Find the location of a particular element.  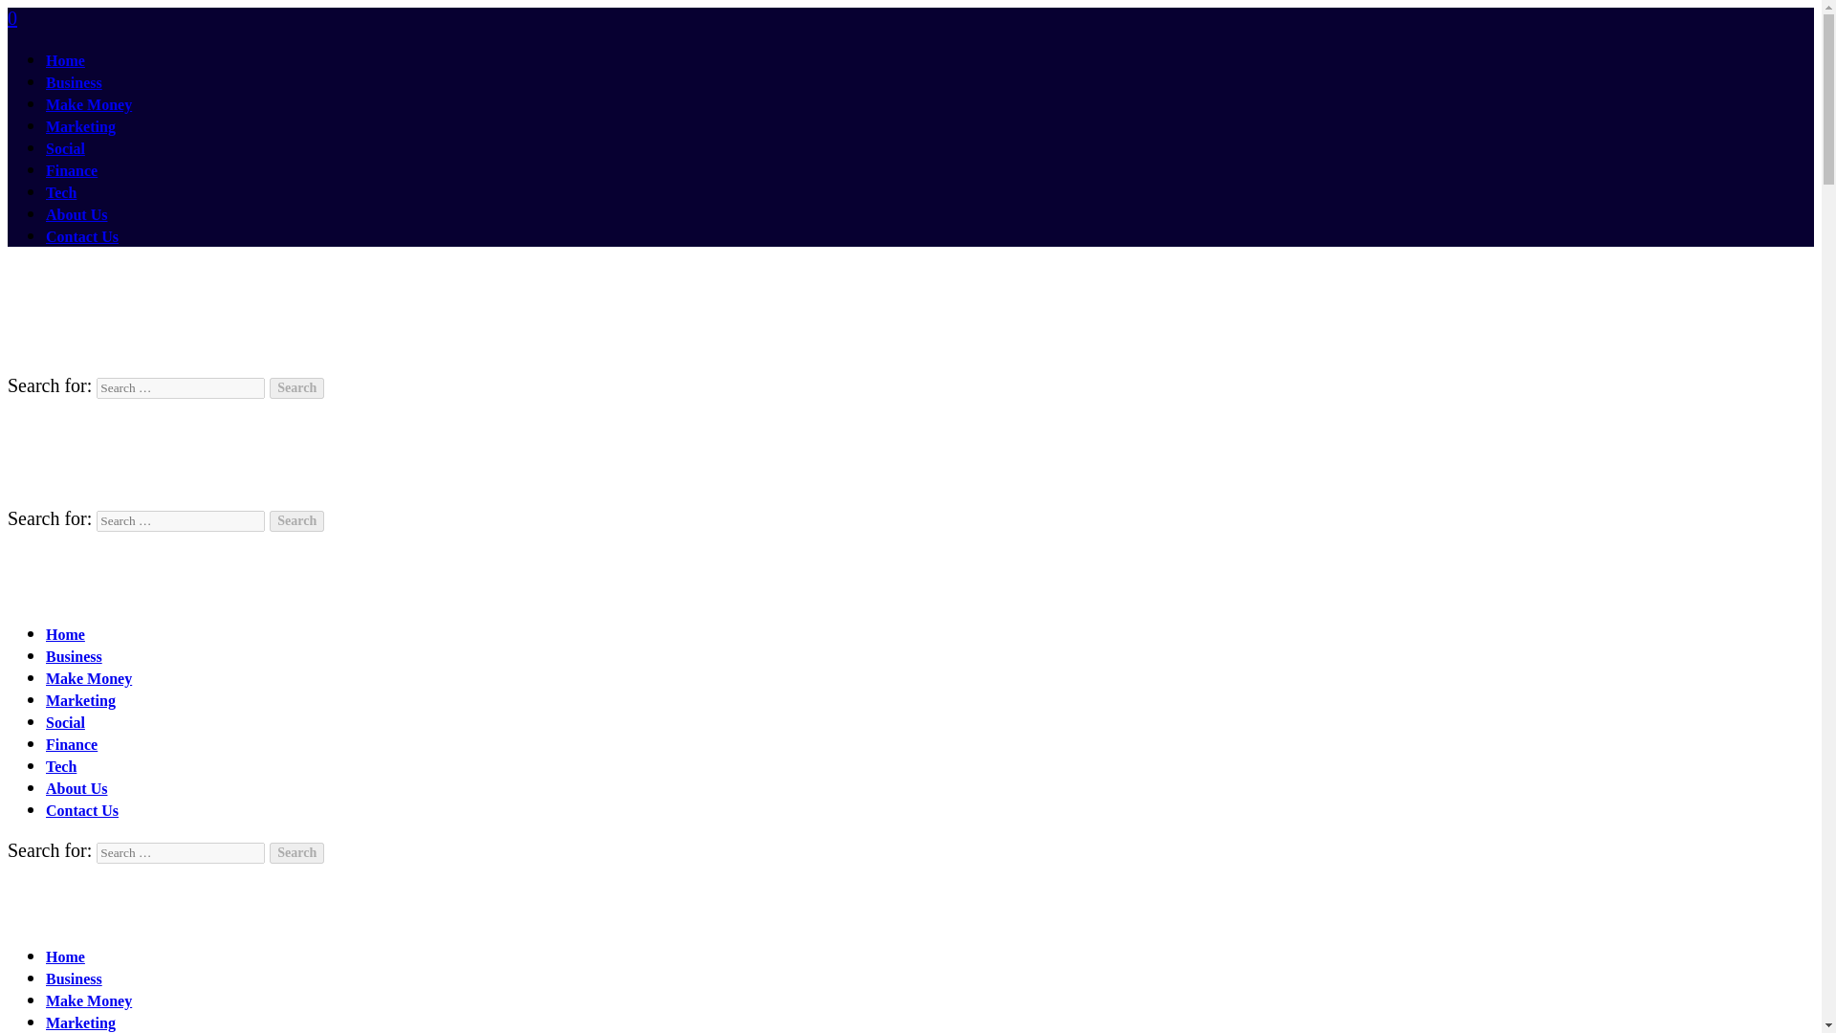

Search is located at coordinates (296, 388).